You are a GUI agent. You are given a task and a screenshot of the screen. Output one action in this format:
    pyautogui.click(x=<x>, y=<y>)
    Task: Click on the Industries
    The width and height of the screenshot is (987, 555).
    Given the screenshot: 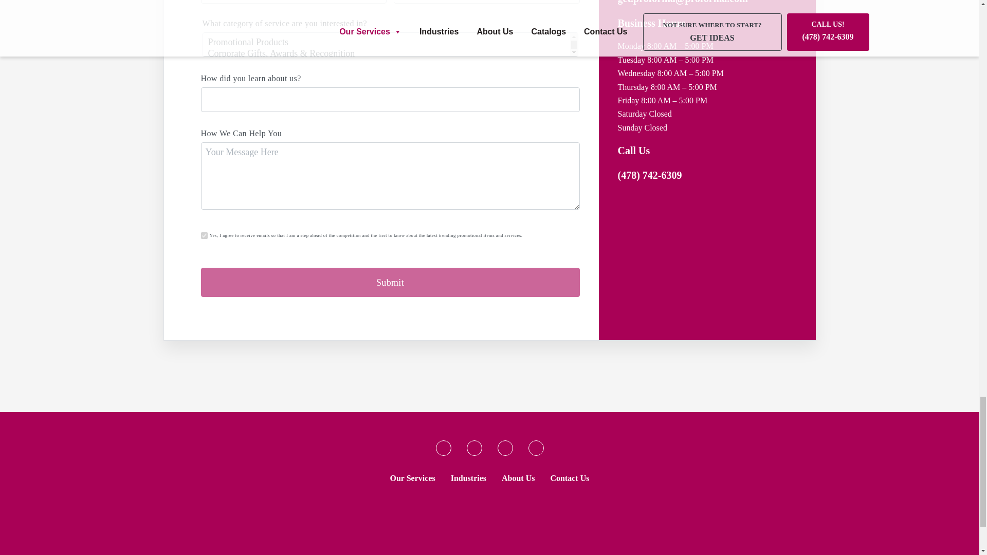 What is the action you would take?
    pyautogui.click(x=469, y=478)
    